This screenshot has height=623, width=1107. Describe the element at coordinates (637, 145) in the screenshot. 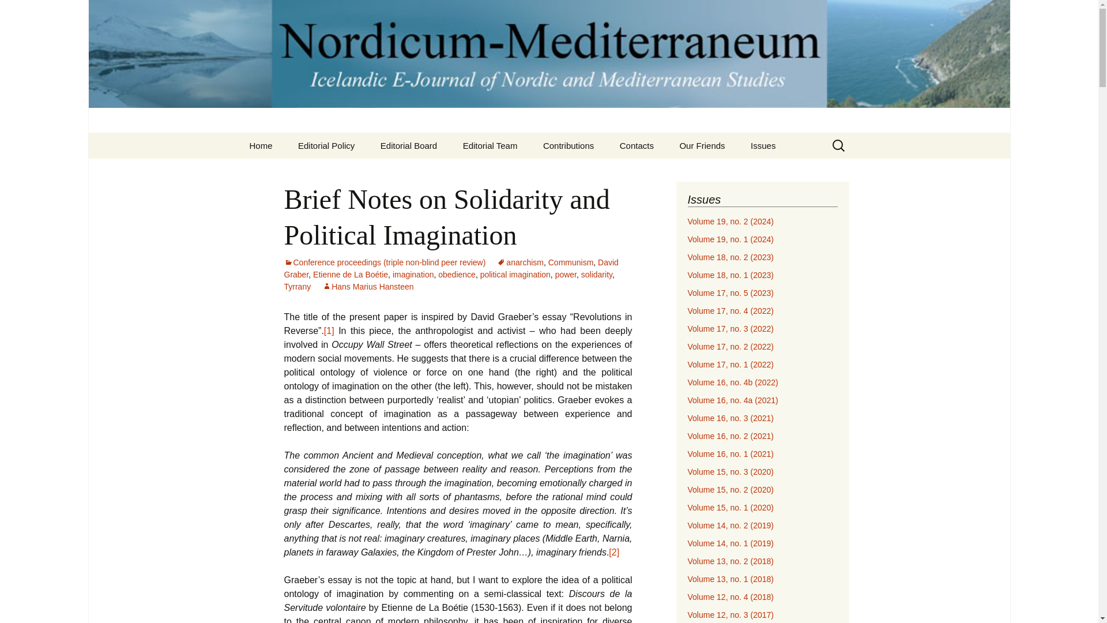

I see `Contacts` at that location.